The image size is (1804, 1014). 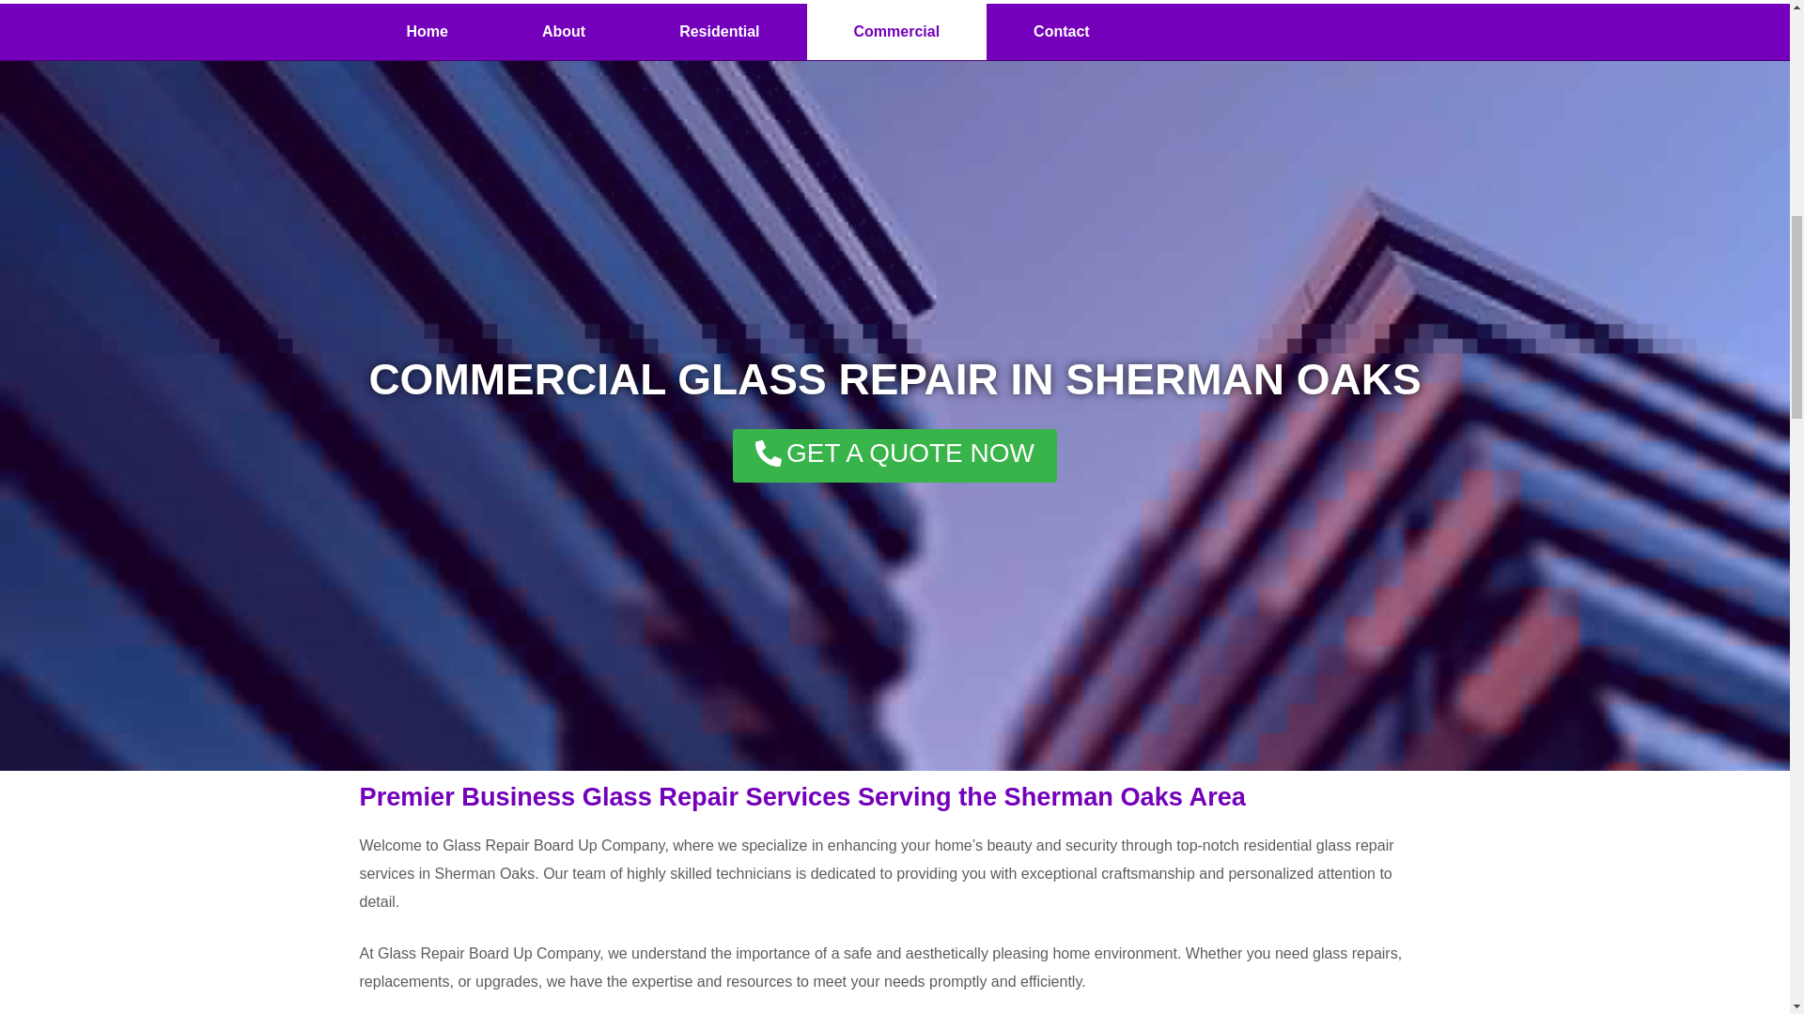 I want to click on GET A QUOTE NOW, so click(x=894, y=455).